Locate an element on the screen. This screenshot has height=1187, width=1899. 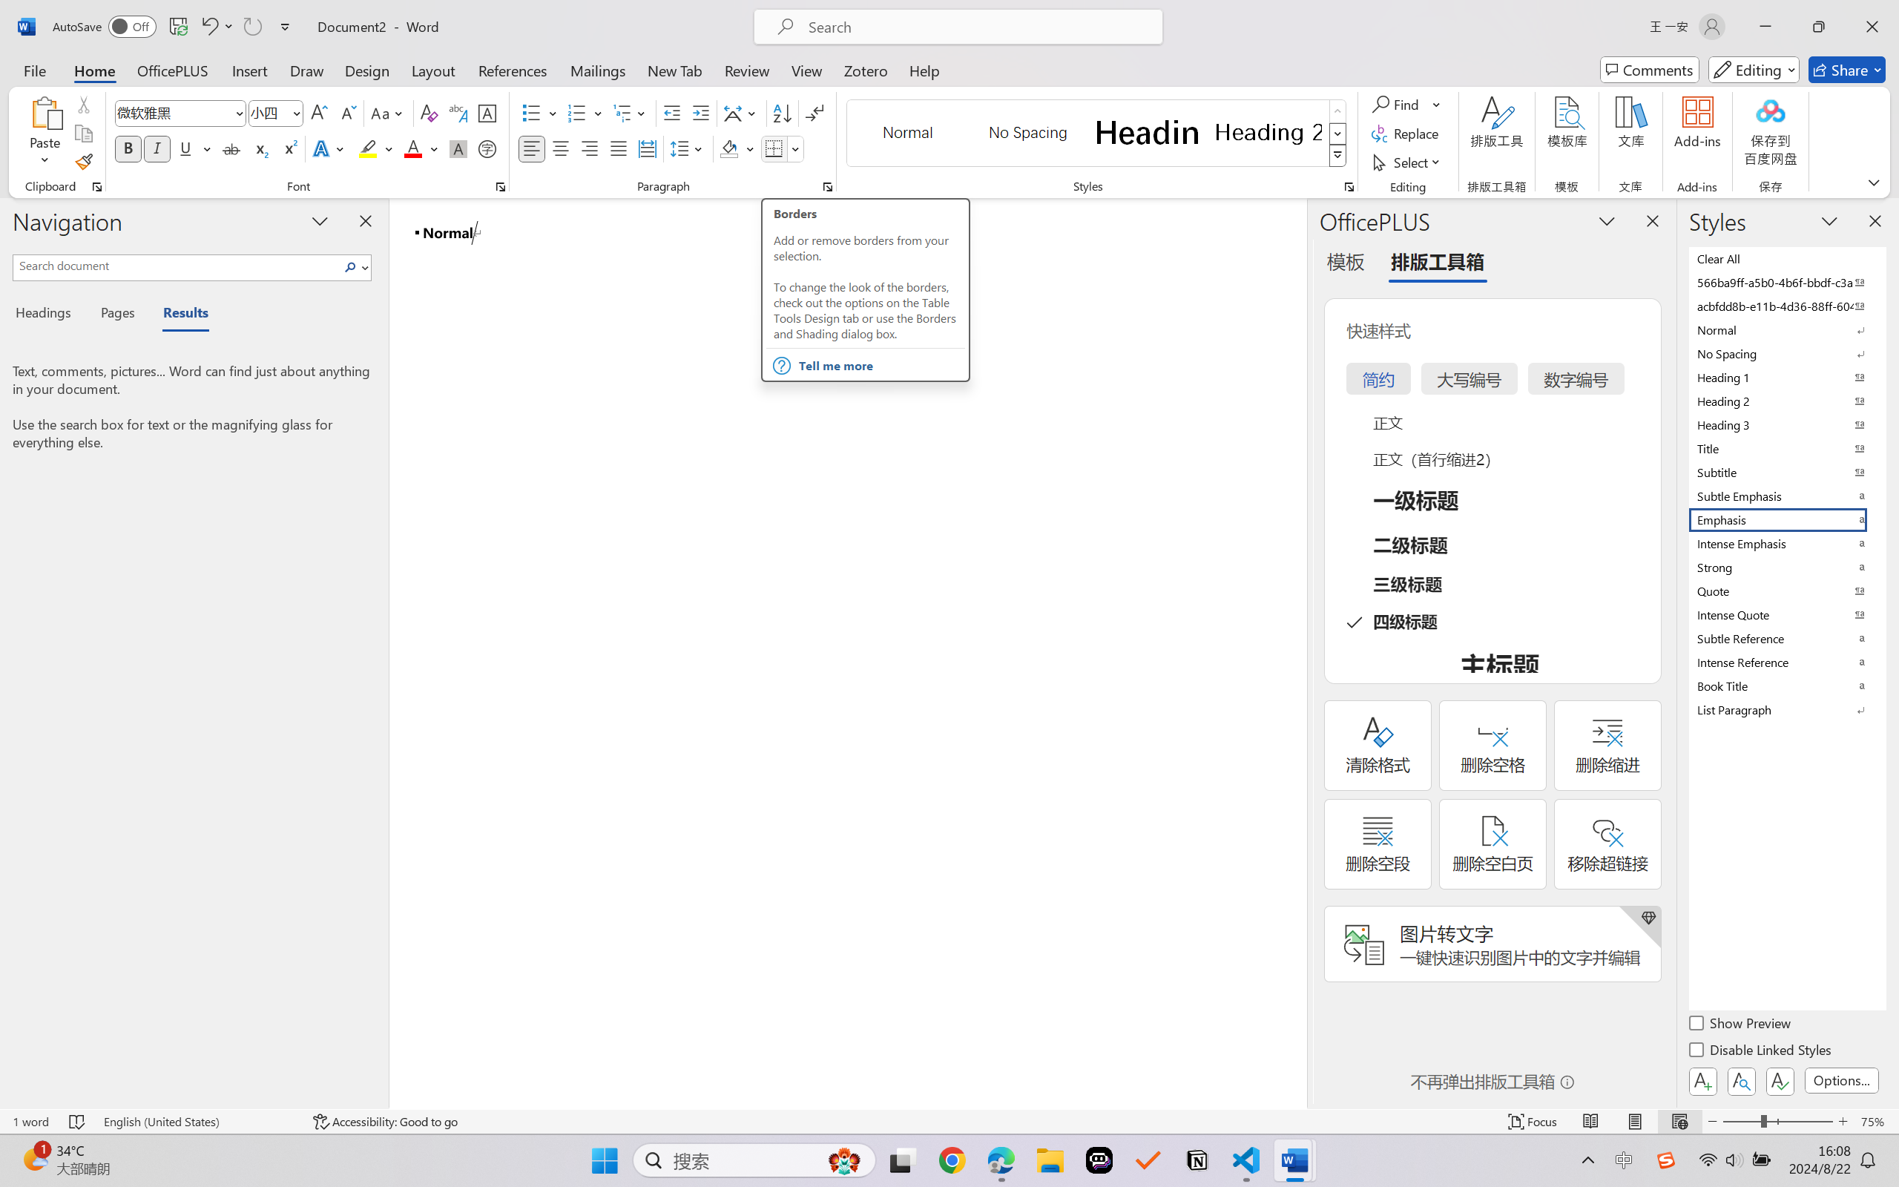
Clear Formatting is located at coordinates (429, 113).